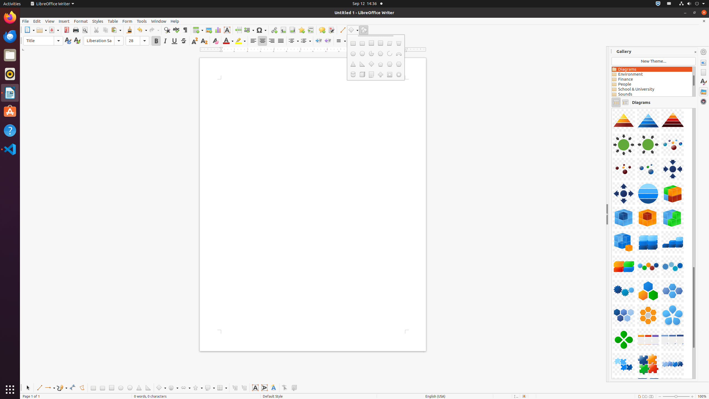  Describe the element at coordinates (612, 108) in the screenshot. I see `Component-Gear02-LightBlue` at that location.